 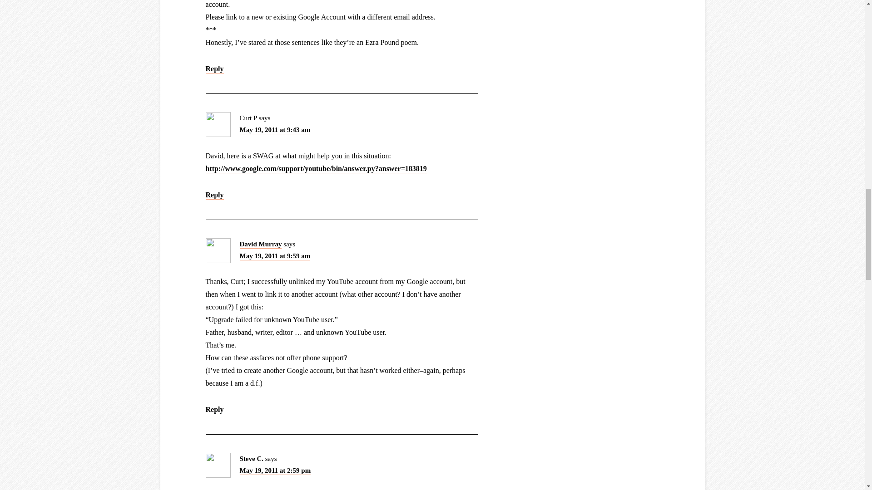 What do you see at coordinates (261, 244) in the screenshot?
I see `David Murray` at bounding box center [261, 244].